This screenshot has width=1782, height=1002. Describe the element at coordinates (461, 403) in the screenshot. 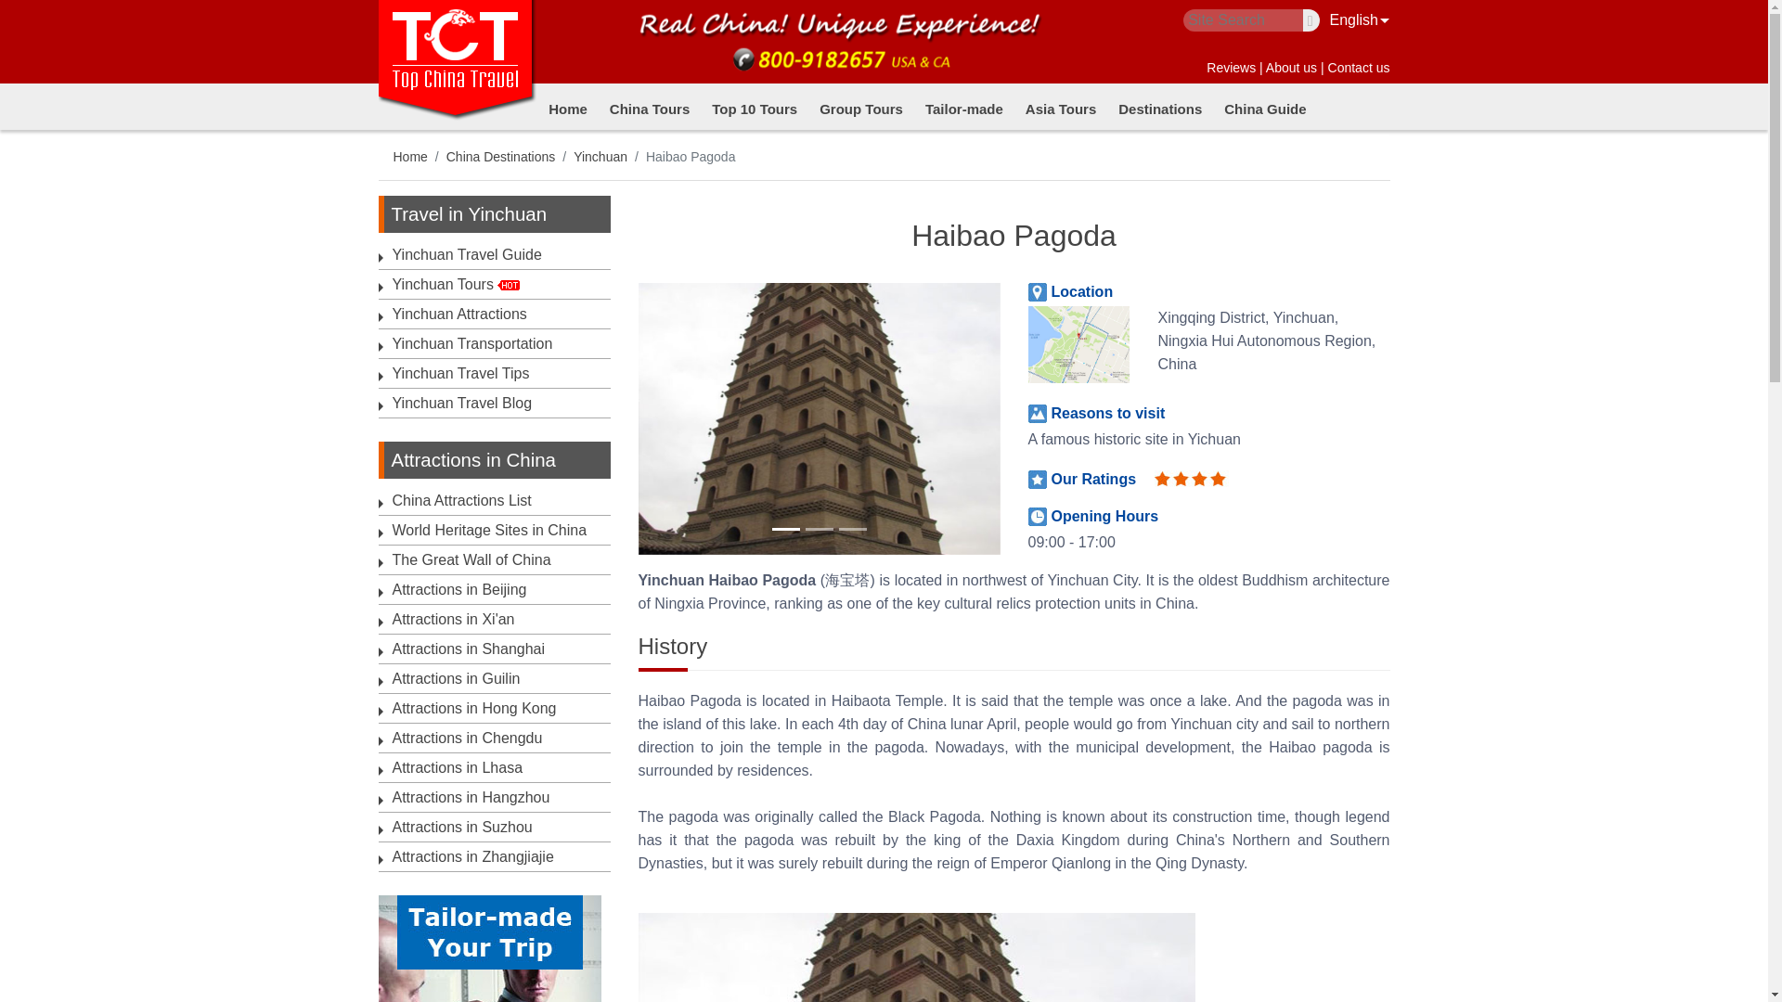

I see `Yinchuan Travel Blog` at that location.